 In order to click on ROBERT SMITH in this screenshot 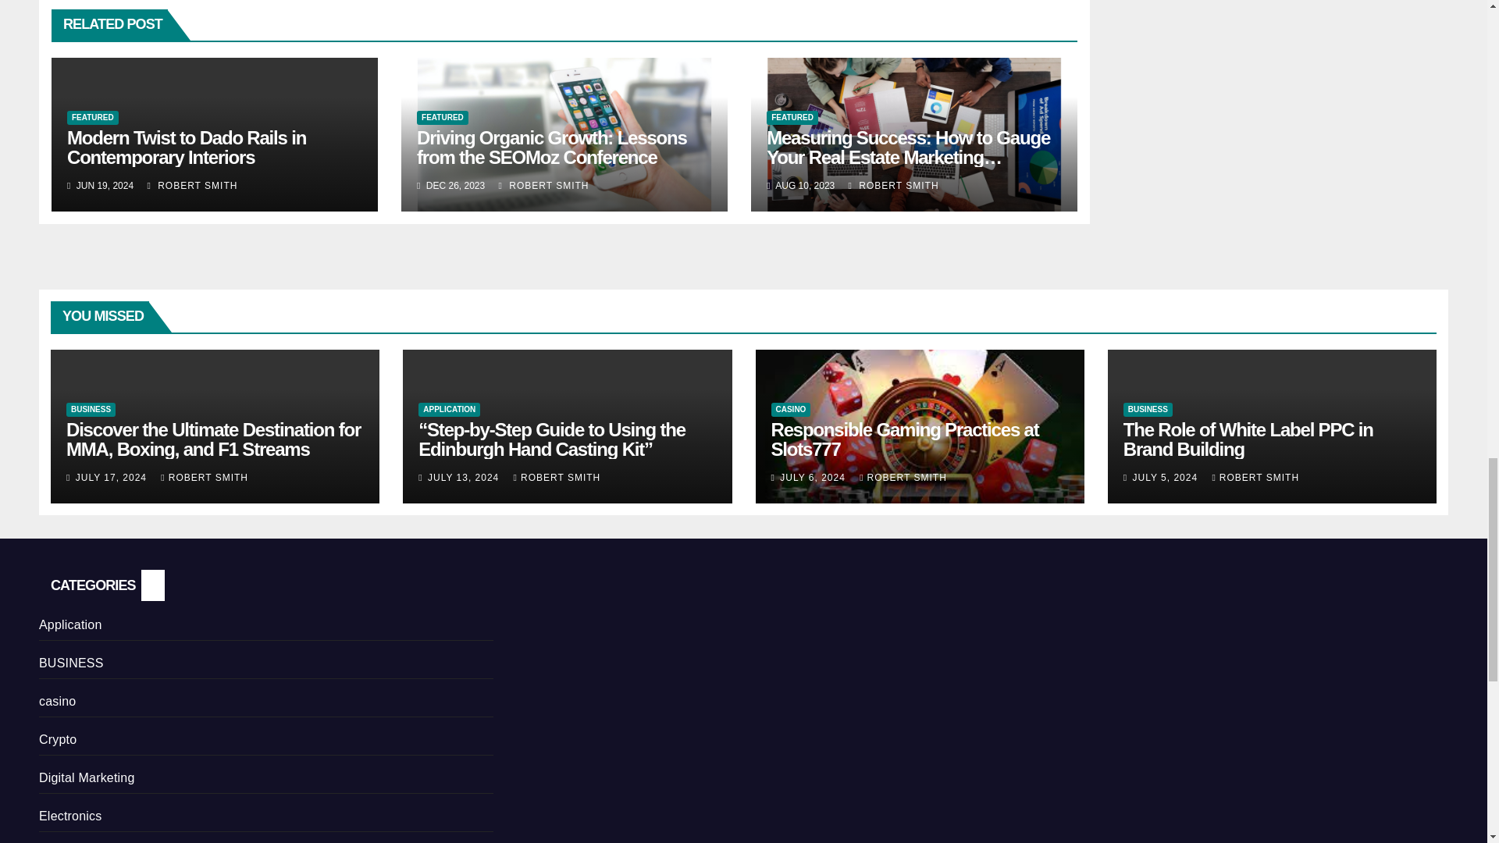, I will do `click(893, 186)`.